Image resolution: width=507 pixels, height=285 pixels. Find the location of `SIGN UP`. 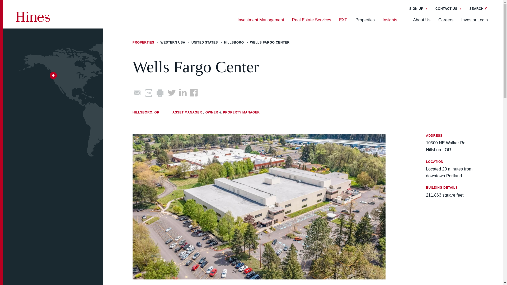

SIGN UP is located at coordinates (418, 8).